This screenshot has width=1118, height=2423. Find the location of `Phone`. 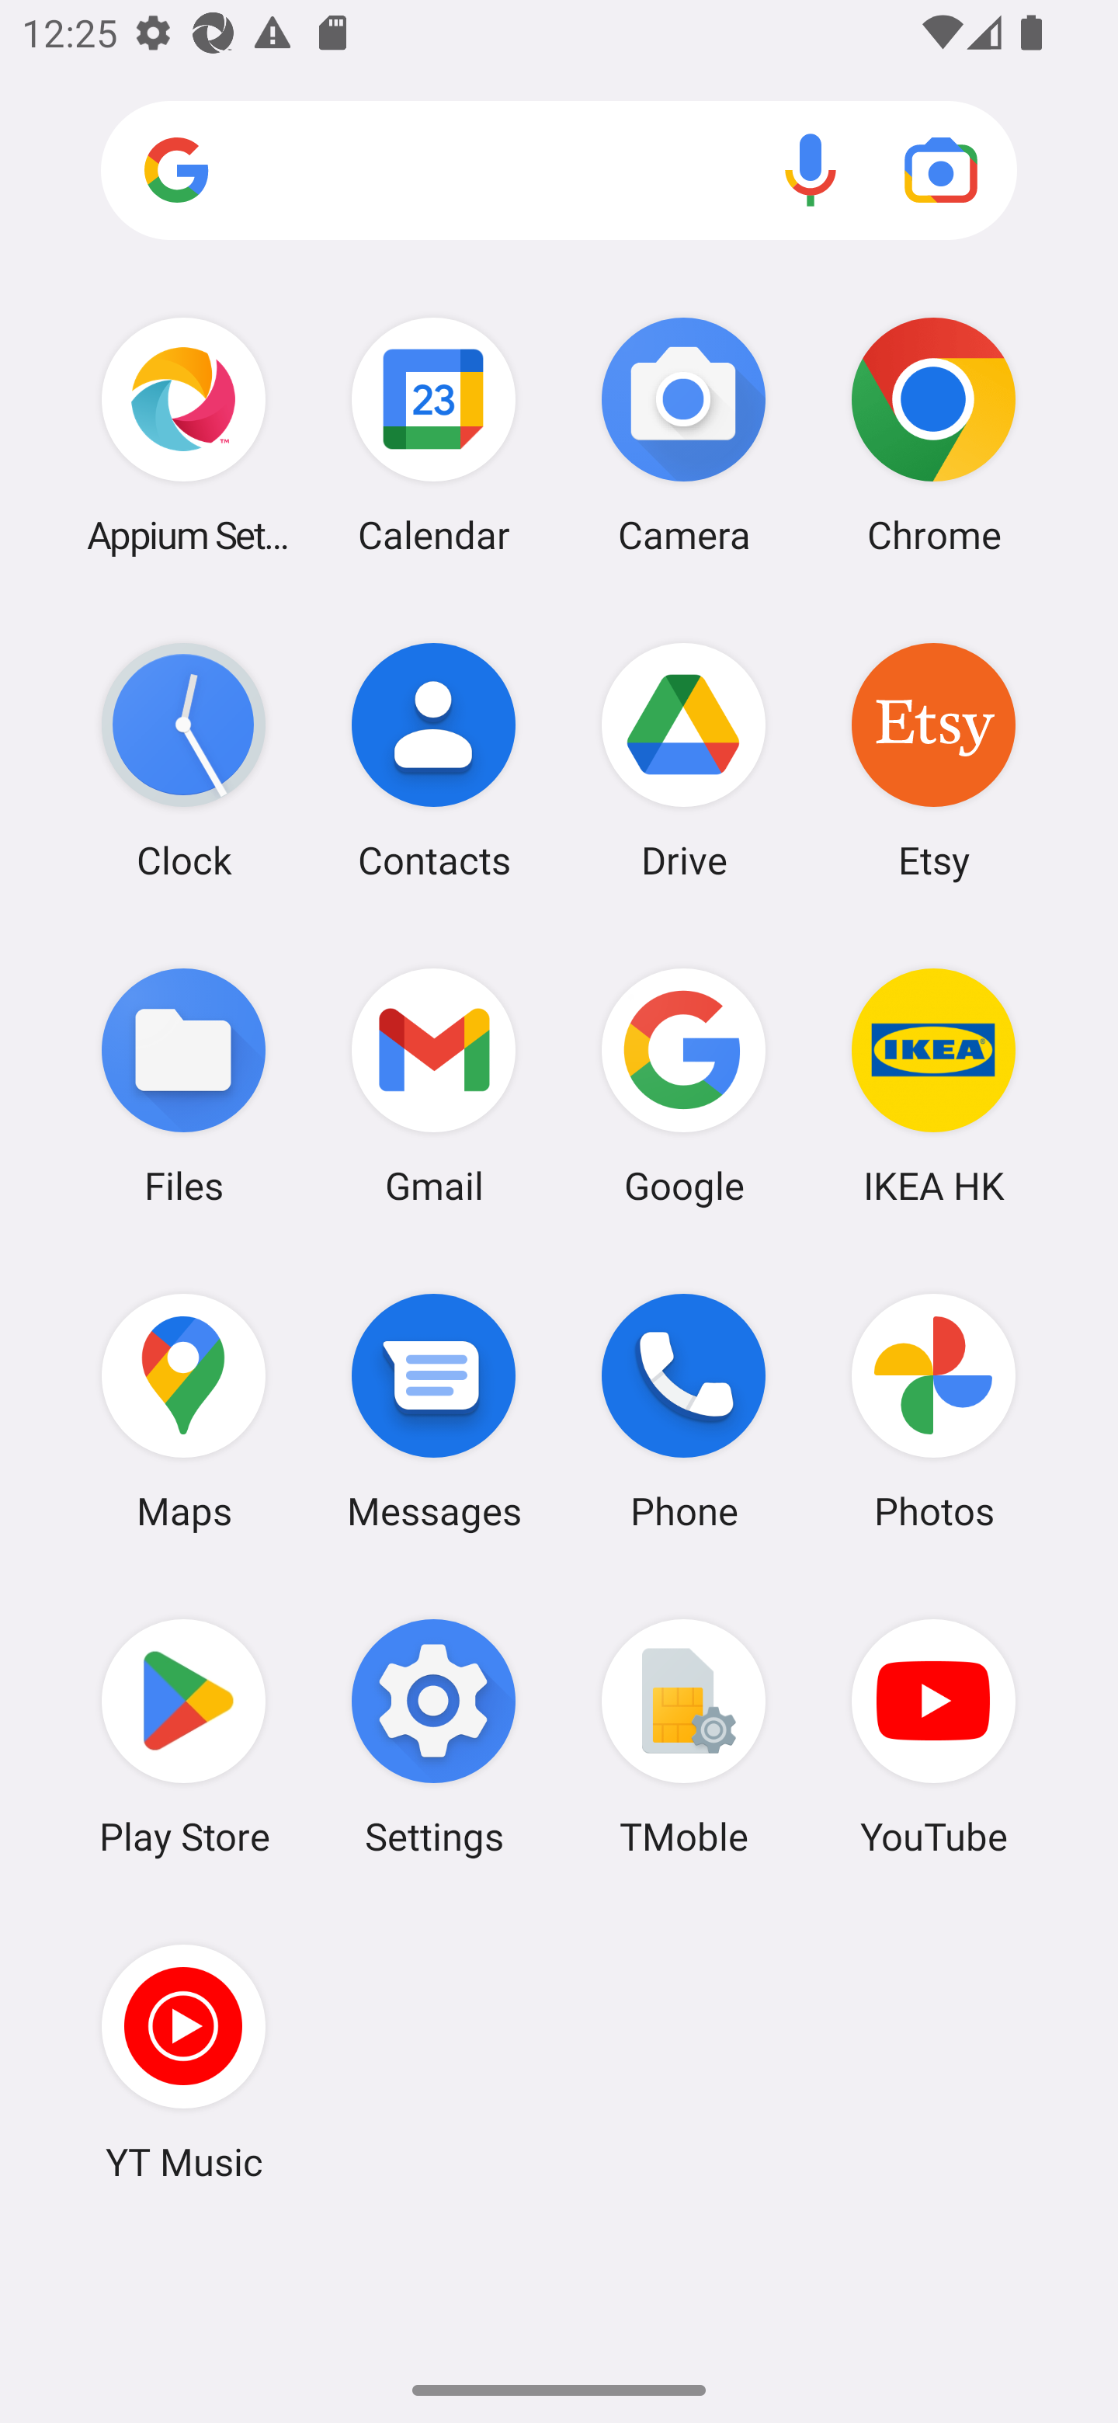

Phone is located at coordinates (684, 1411).